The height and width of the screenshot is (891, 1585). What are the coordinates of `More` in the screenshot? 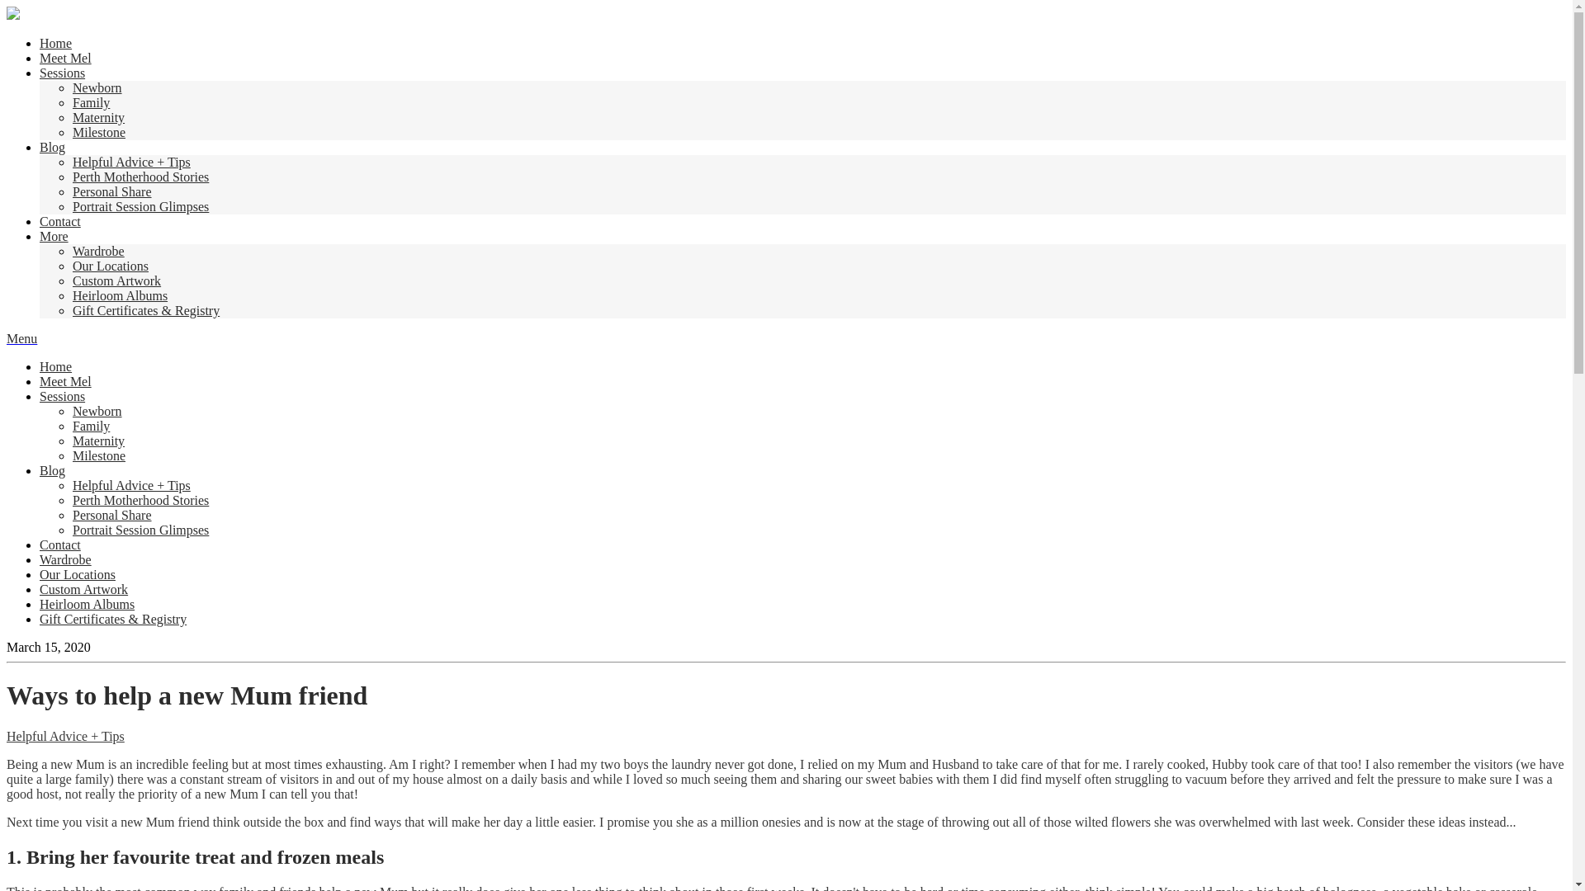 It's located at (54, 236).